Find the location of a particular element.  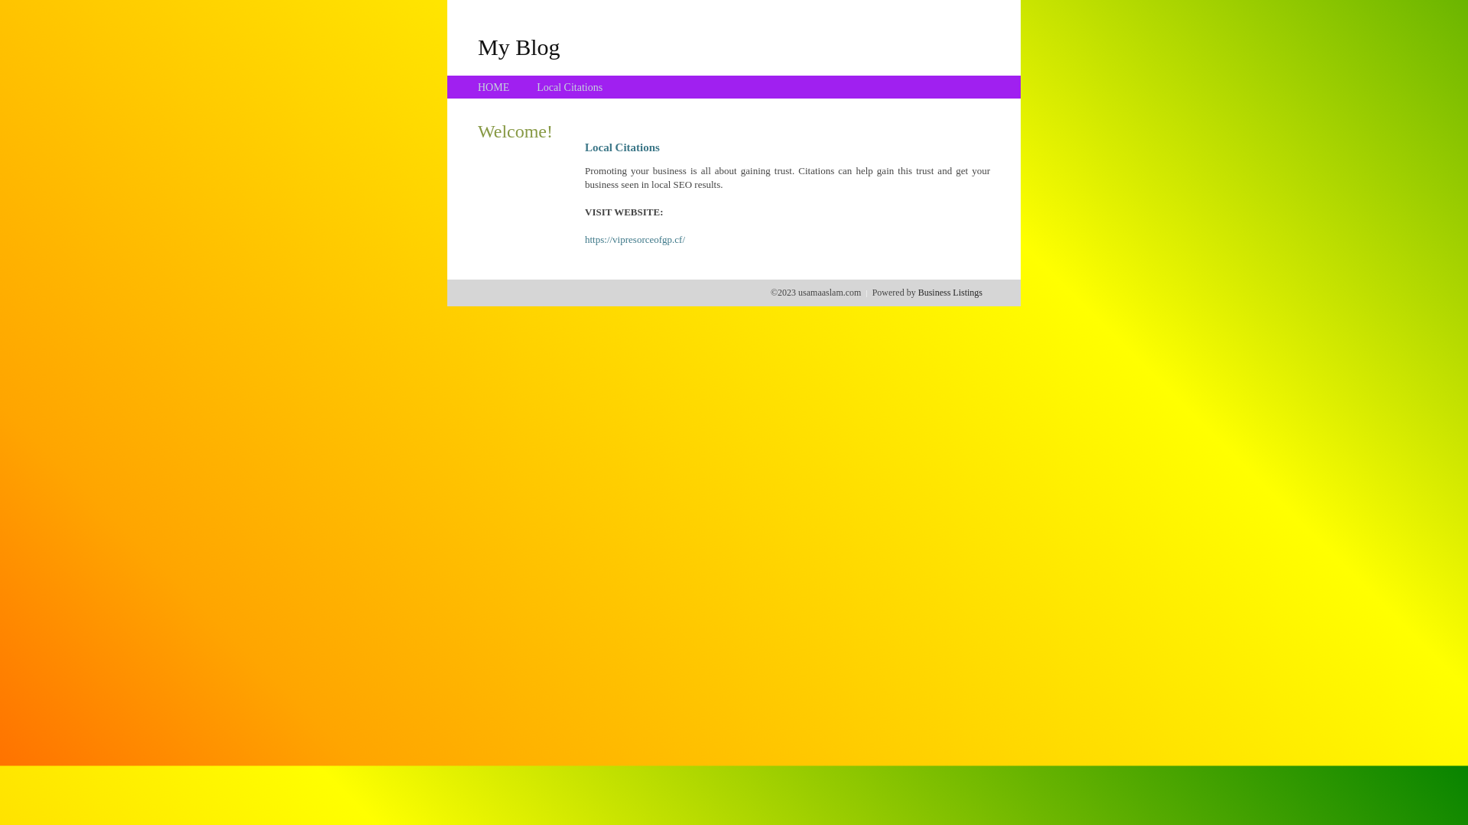

HOME is located at coordinates (494, 87).